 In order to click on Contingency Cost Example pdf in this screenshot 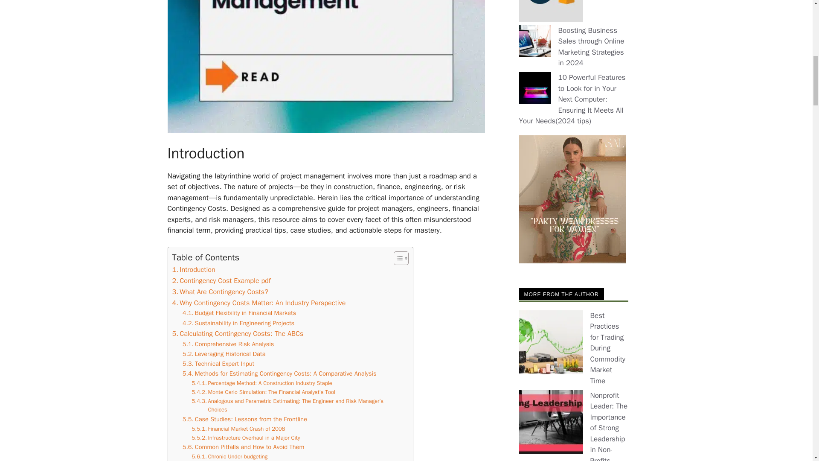, I will do `click(221, 280)`.